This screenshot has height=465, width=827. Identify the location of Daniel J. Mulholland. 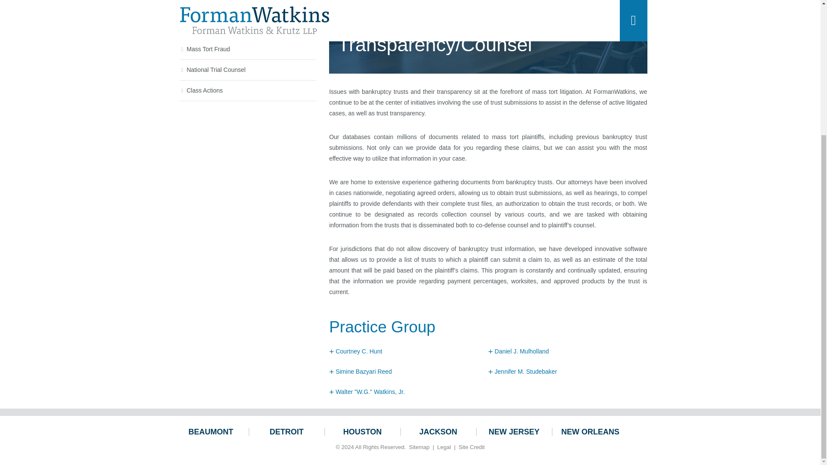
(522, 351).